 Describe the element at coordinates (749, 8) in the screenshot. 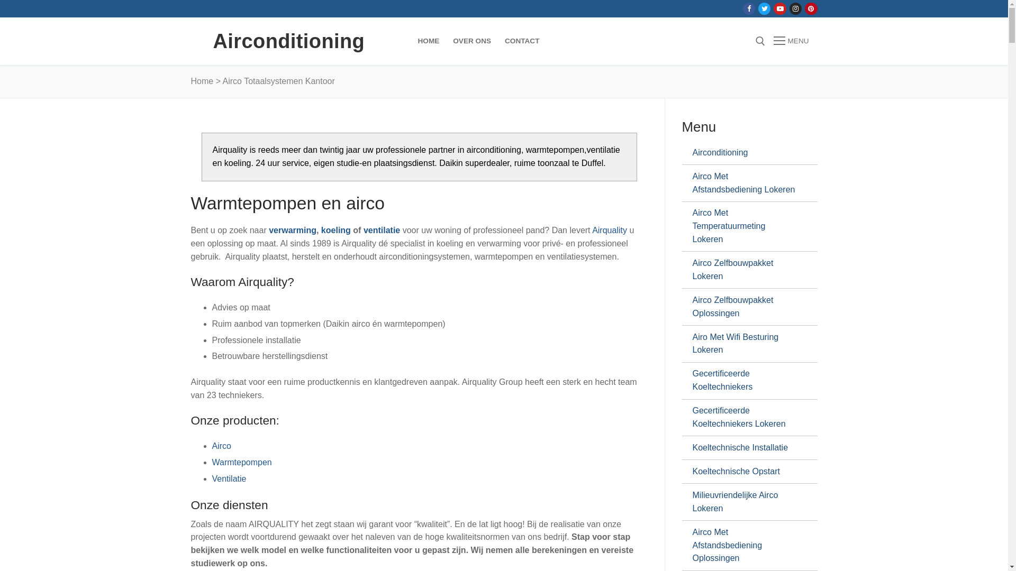

I see `Facebook` at that location.